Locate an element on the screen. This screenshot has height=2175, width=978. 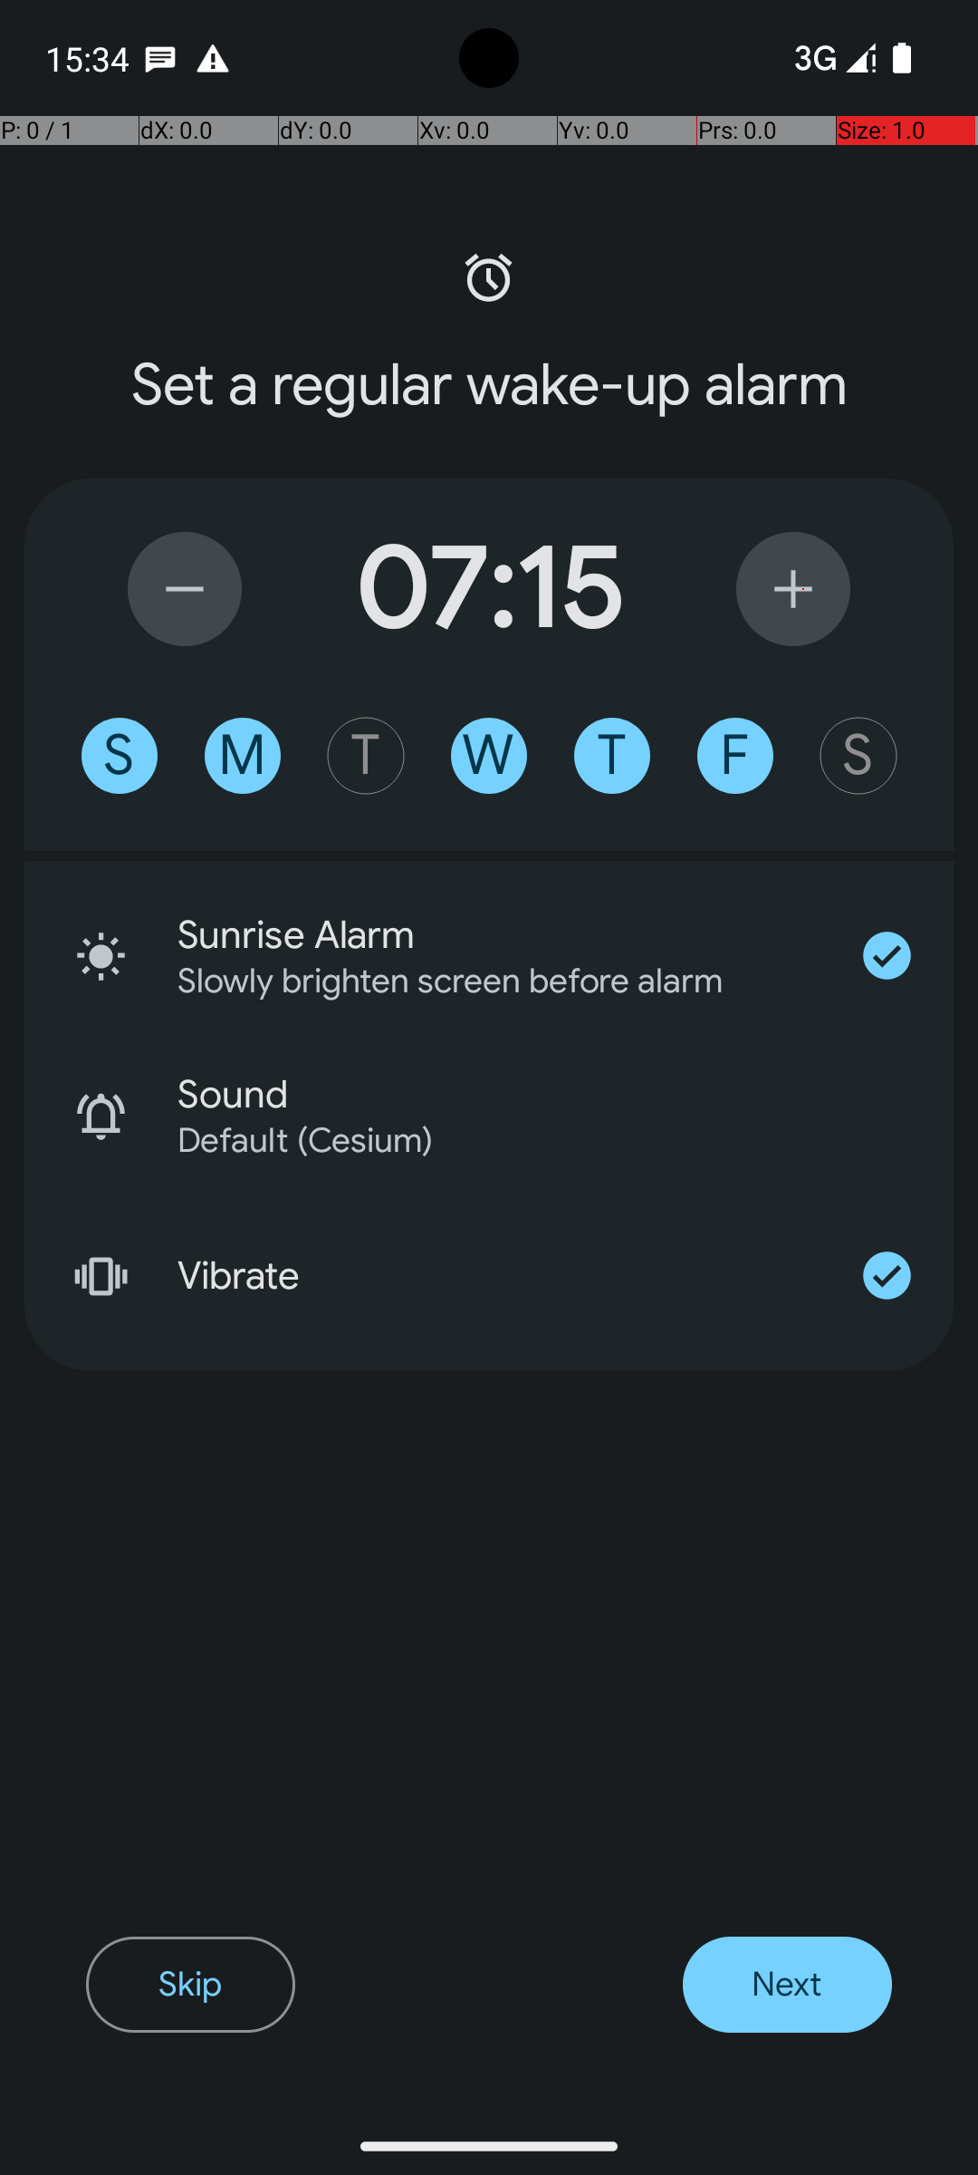
Set a regular wake-up alarm is located at coordinates (489, 385).